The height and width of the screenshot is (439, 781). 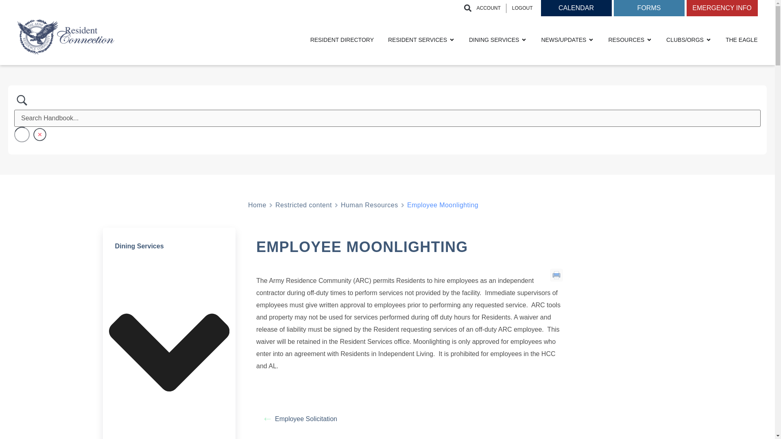 I want to click on RESIDENT DIRECTORY, so click(x=342, y=40).